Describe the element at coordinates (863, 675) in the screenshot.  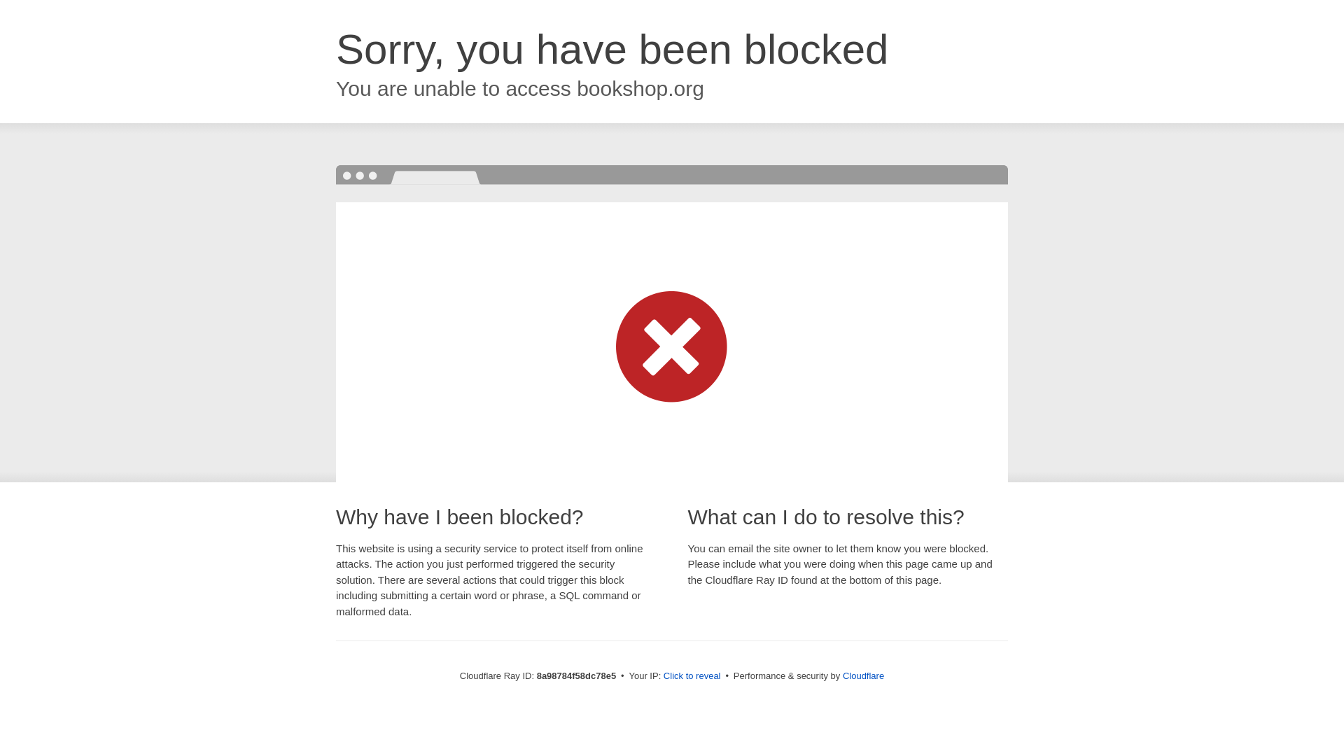
I see `Cloudflare` at that location.